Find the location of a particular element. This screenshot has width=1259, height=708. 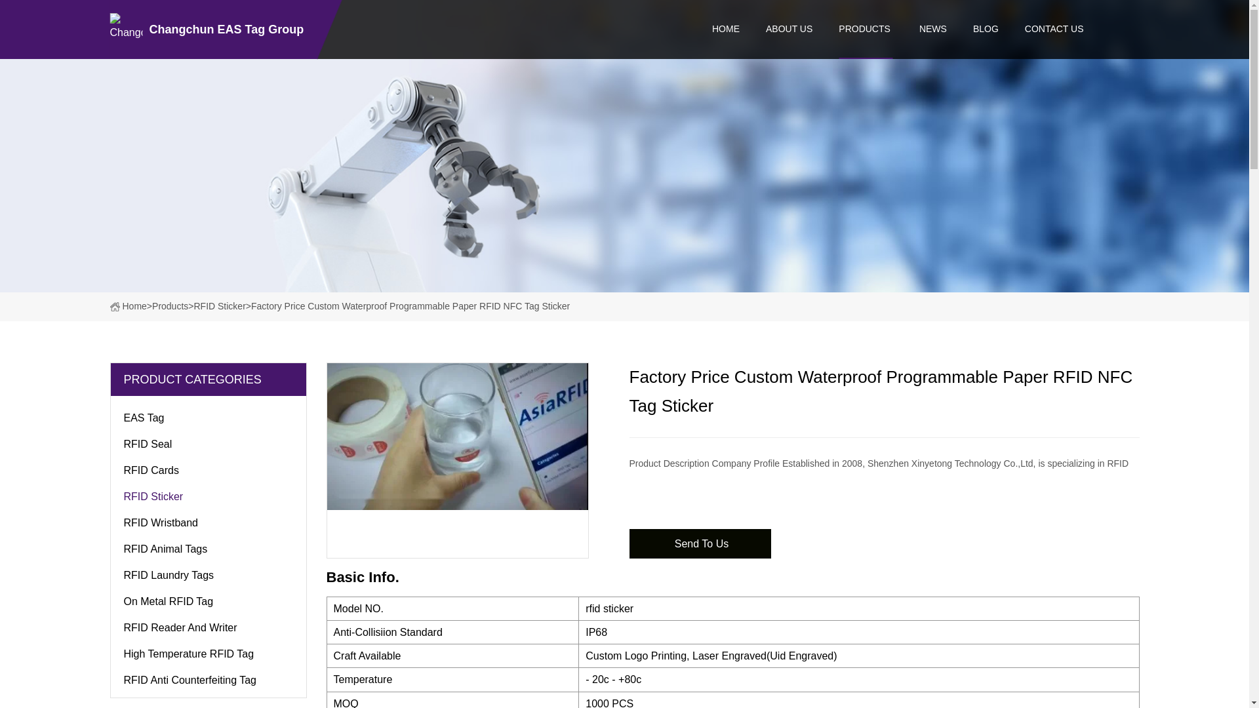

RFID Animal Tags is located at coordinates (207, 547).